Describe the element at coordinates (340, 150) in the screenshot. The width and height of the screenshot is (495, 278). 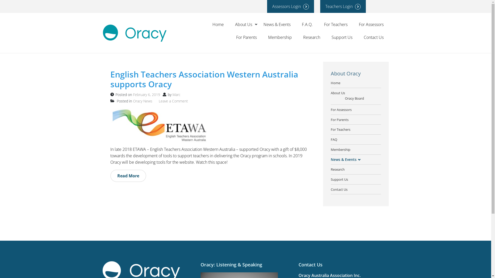
I see `Membership` at that location.